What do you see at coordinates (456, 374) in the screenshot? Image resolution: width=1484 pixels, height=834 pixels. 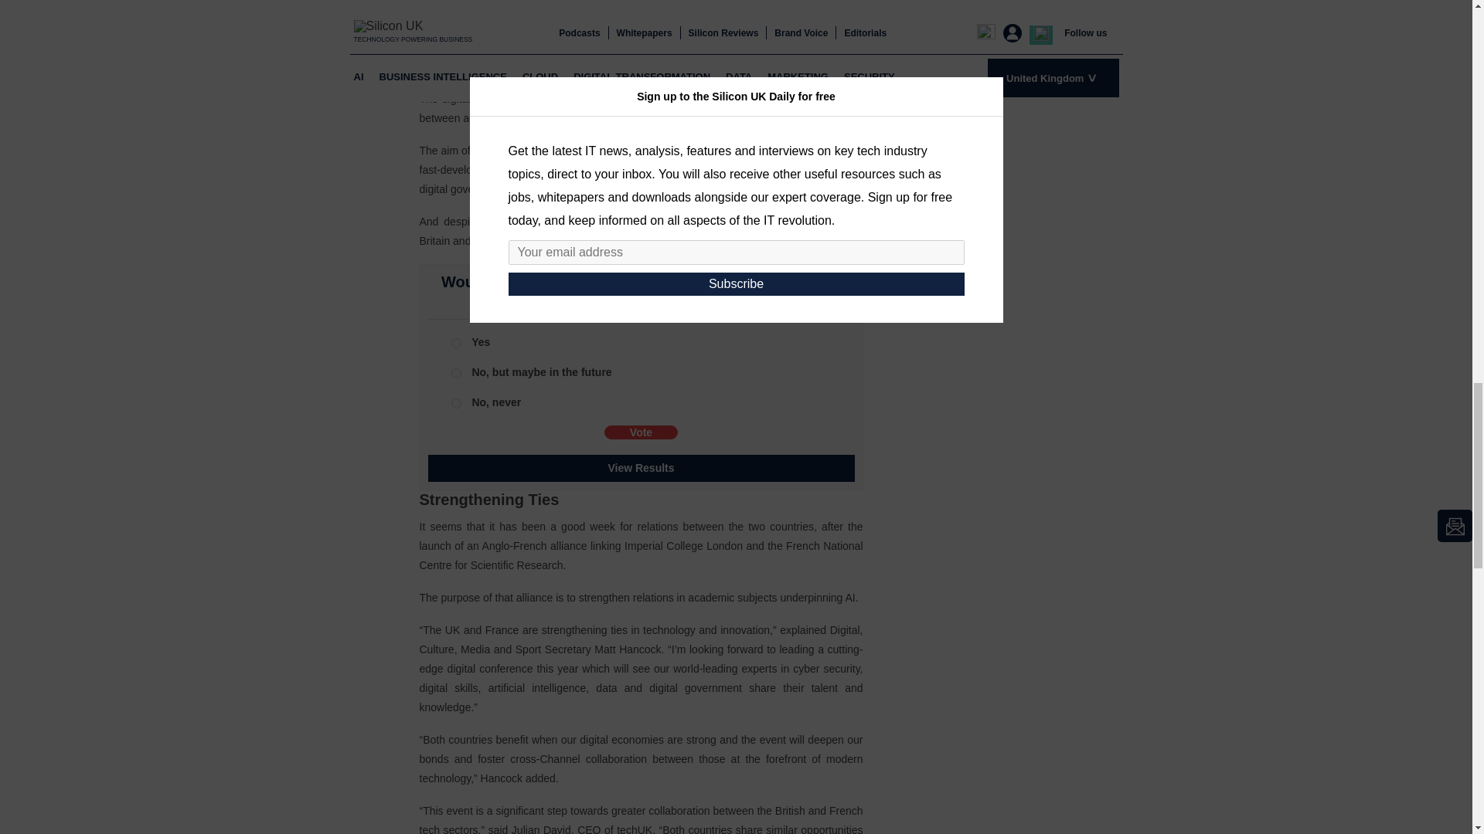 I see `629` at bounding box center [456, 374].